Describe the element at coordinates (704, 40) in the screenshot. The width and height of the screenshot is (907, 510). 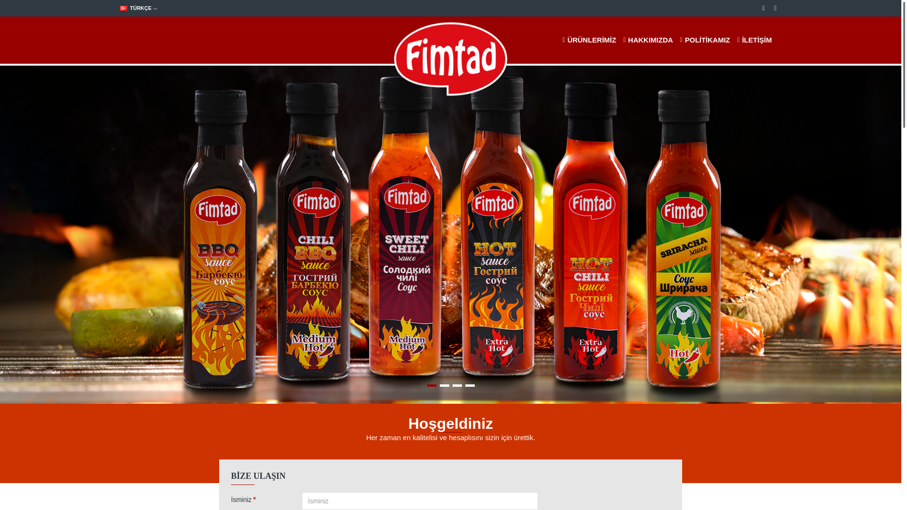
I see `POLITIKAMIZ` at that location.